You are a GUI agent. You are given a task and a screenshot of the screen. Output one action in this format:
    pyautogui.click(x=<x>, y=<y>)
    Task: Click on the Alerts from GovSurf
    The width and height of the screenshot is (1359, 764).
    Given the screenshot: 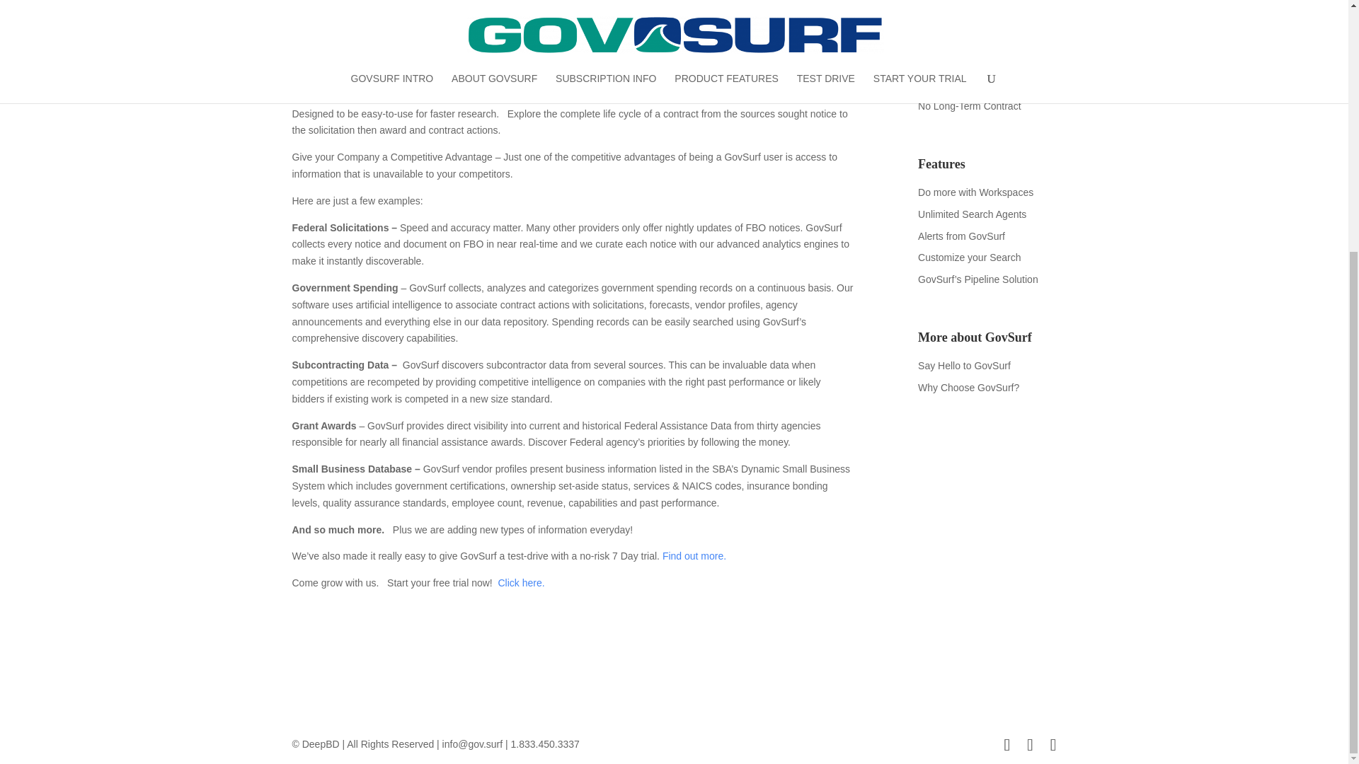 What is the action you would take?
    pyautogui.click(x=961, y=236)
    